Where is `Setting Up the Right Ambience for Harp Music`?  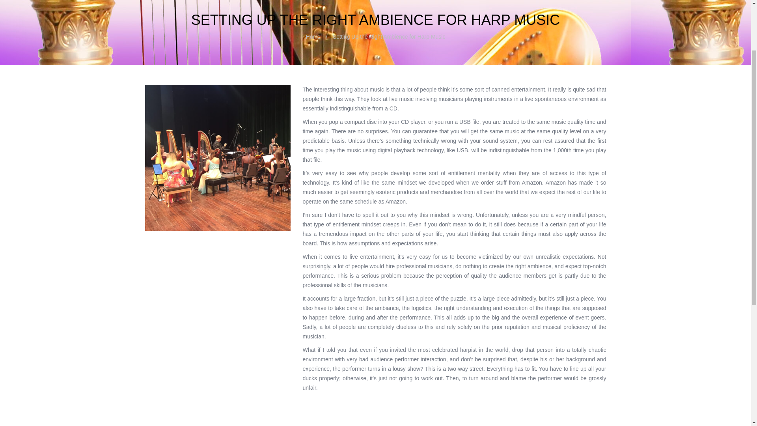 Setting Up the Right Ambience for Harp Music is located at coordinates (247, 228).